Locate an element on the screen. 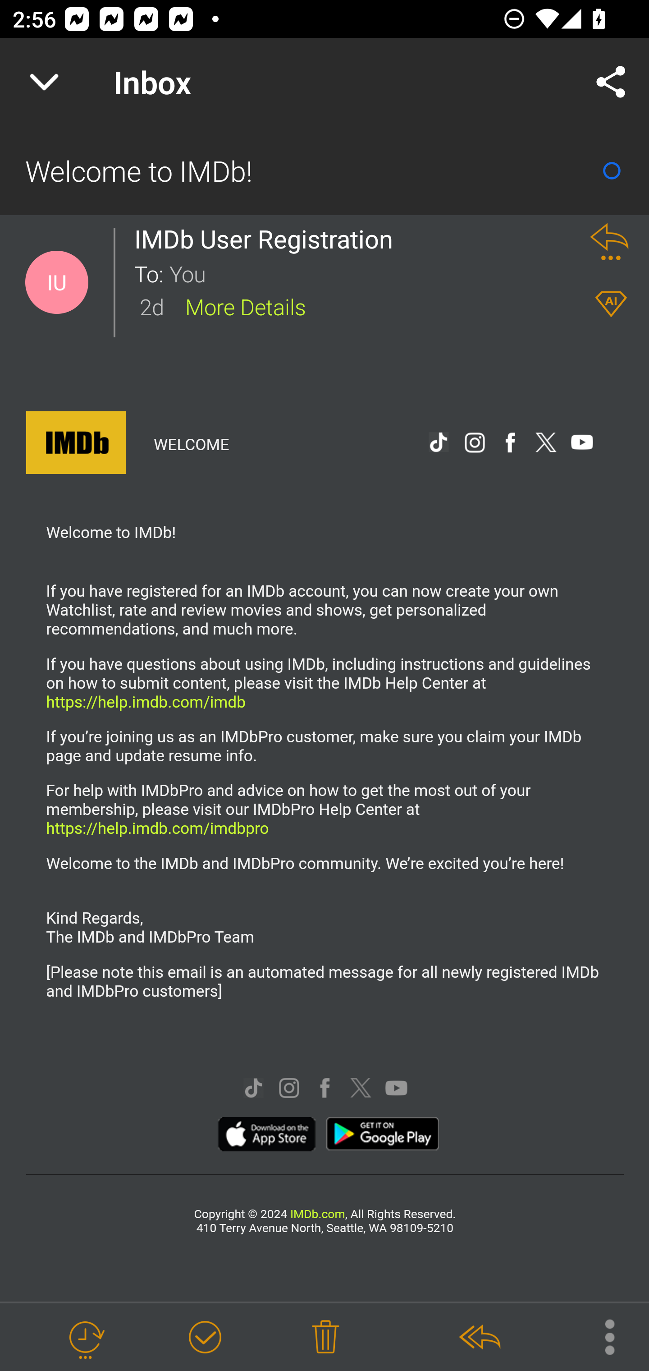 The width and height of the screenshot is (649, 1371). IMDb on Facebook is located at coordinates (324, 1090).